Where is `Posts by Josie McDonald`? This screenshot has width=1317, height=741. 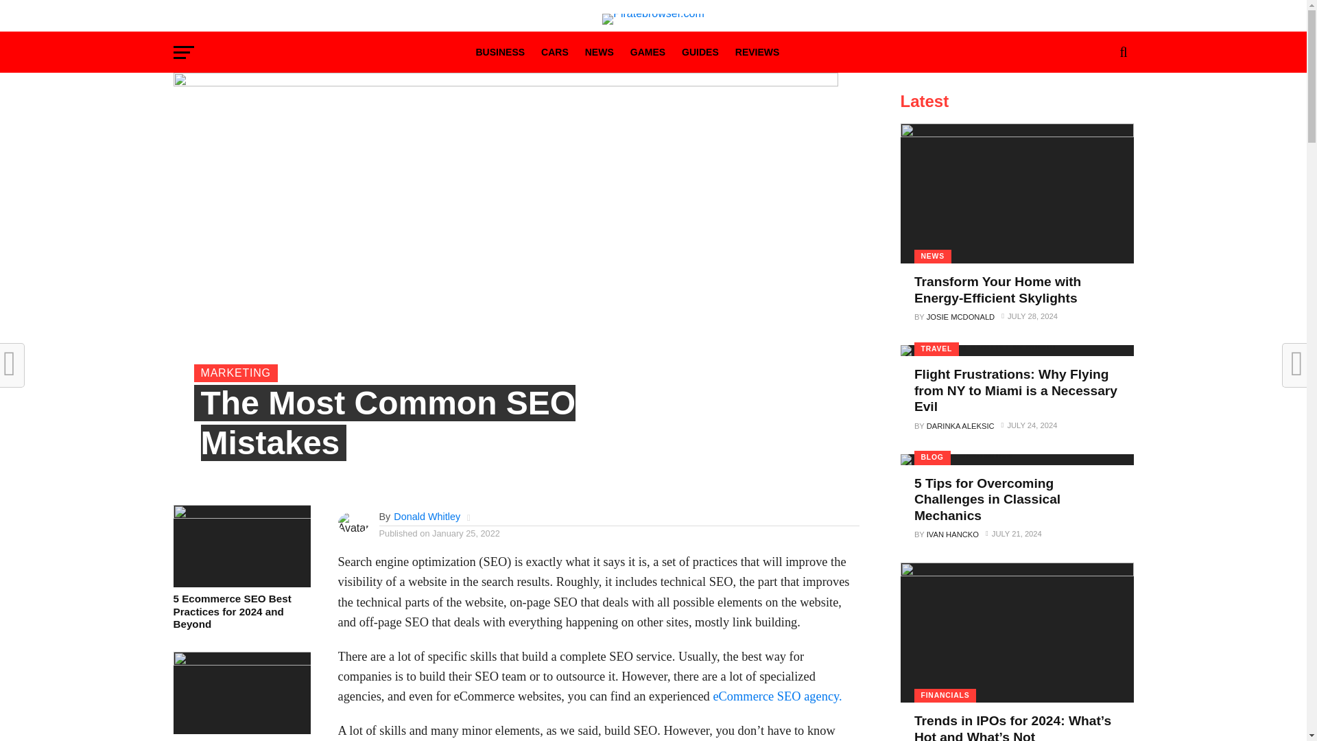
Posts by Josie McDonald is located at coordinates (960, 316).